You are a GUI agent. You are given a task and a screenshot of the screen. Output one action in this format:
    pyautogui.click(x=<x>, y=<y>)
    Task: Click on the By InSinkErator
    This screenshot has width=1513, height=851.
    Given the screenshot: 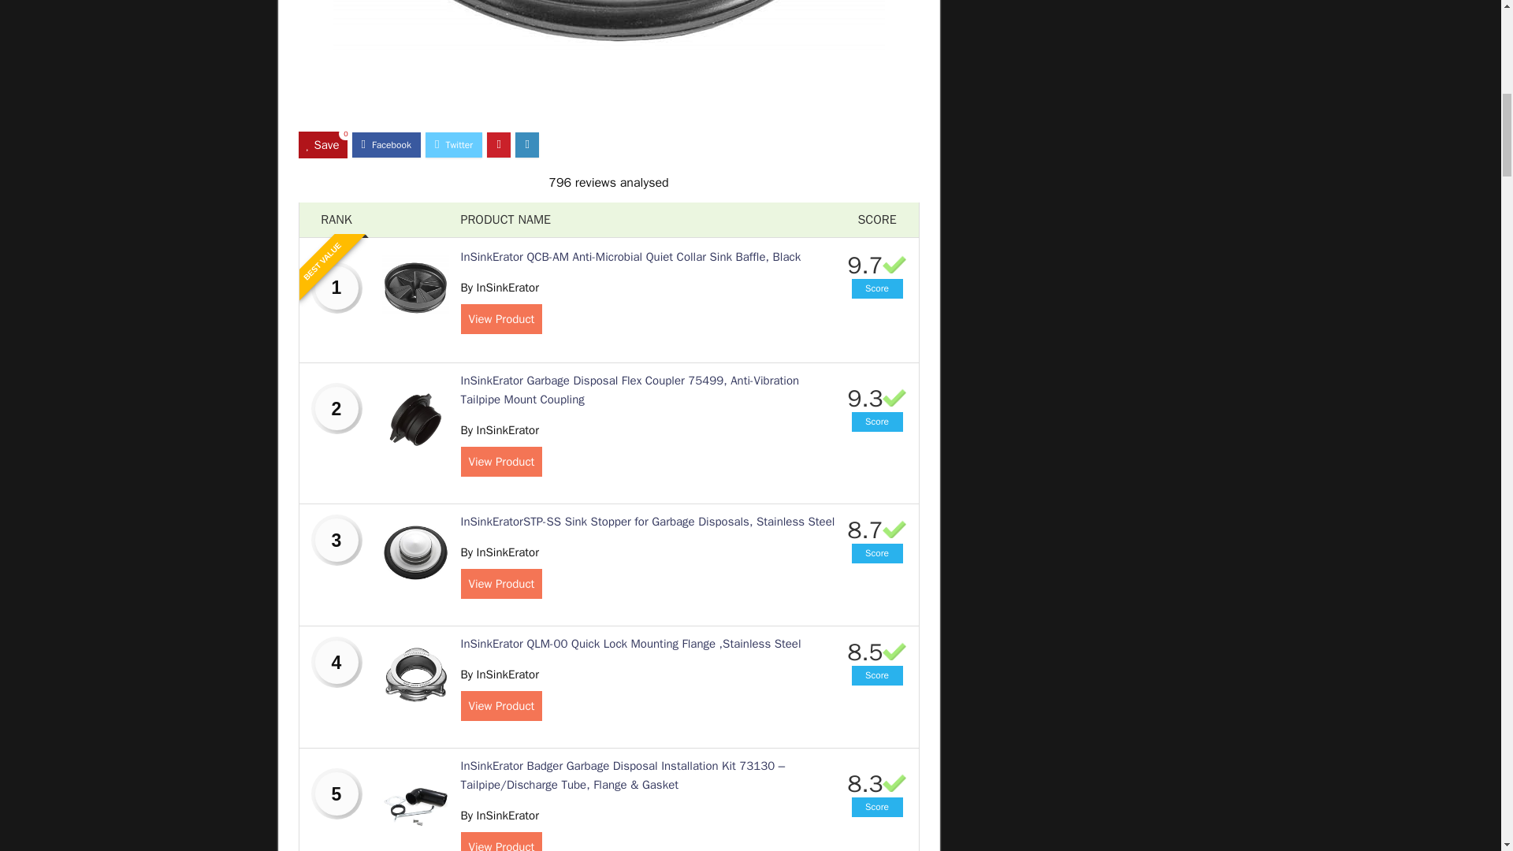 What is the action you would take?
    pyautogui.click(x=499, y=430)
    